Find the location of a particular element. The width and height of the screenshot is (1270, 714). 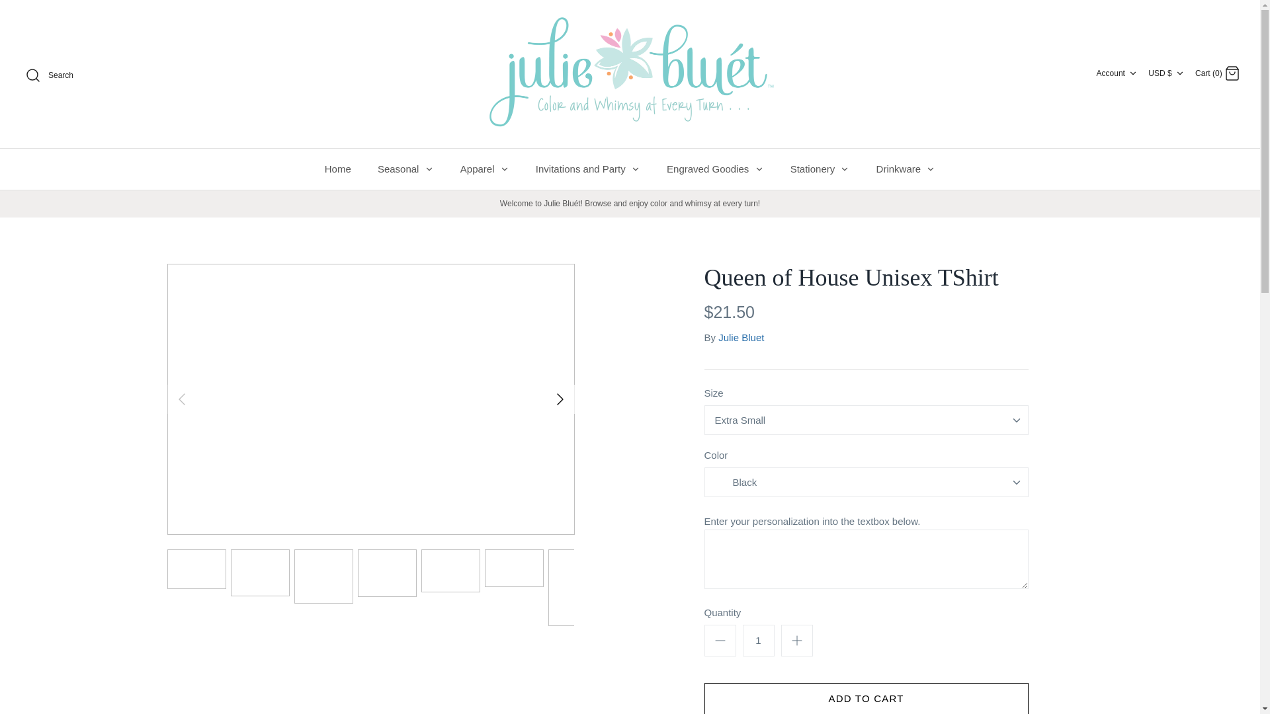

Cart is located at coordinates (1232, 73).